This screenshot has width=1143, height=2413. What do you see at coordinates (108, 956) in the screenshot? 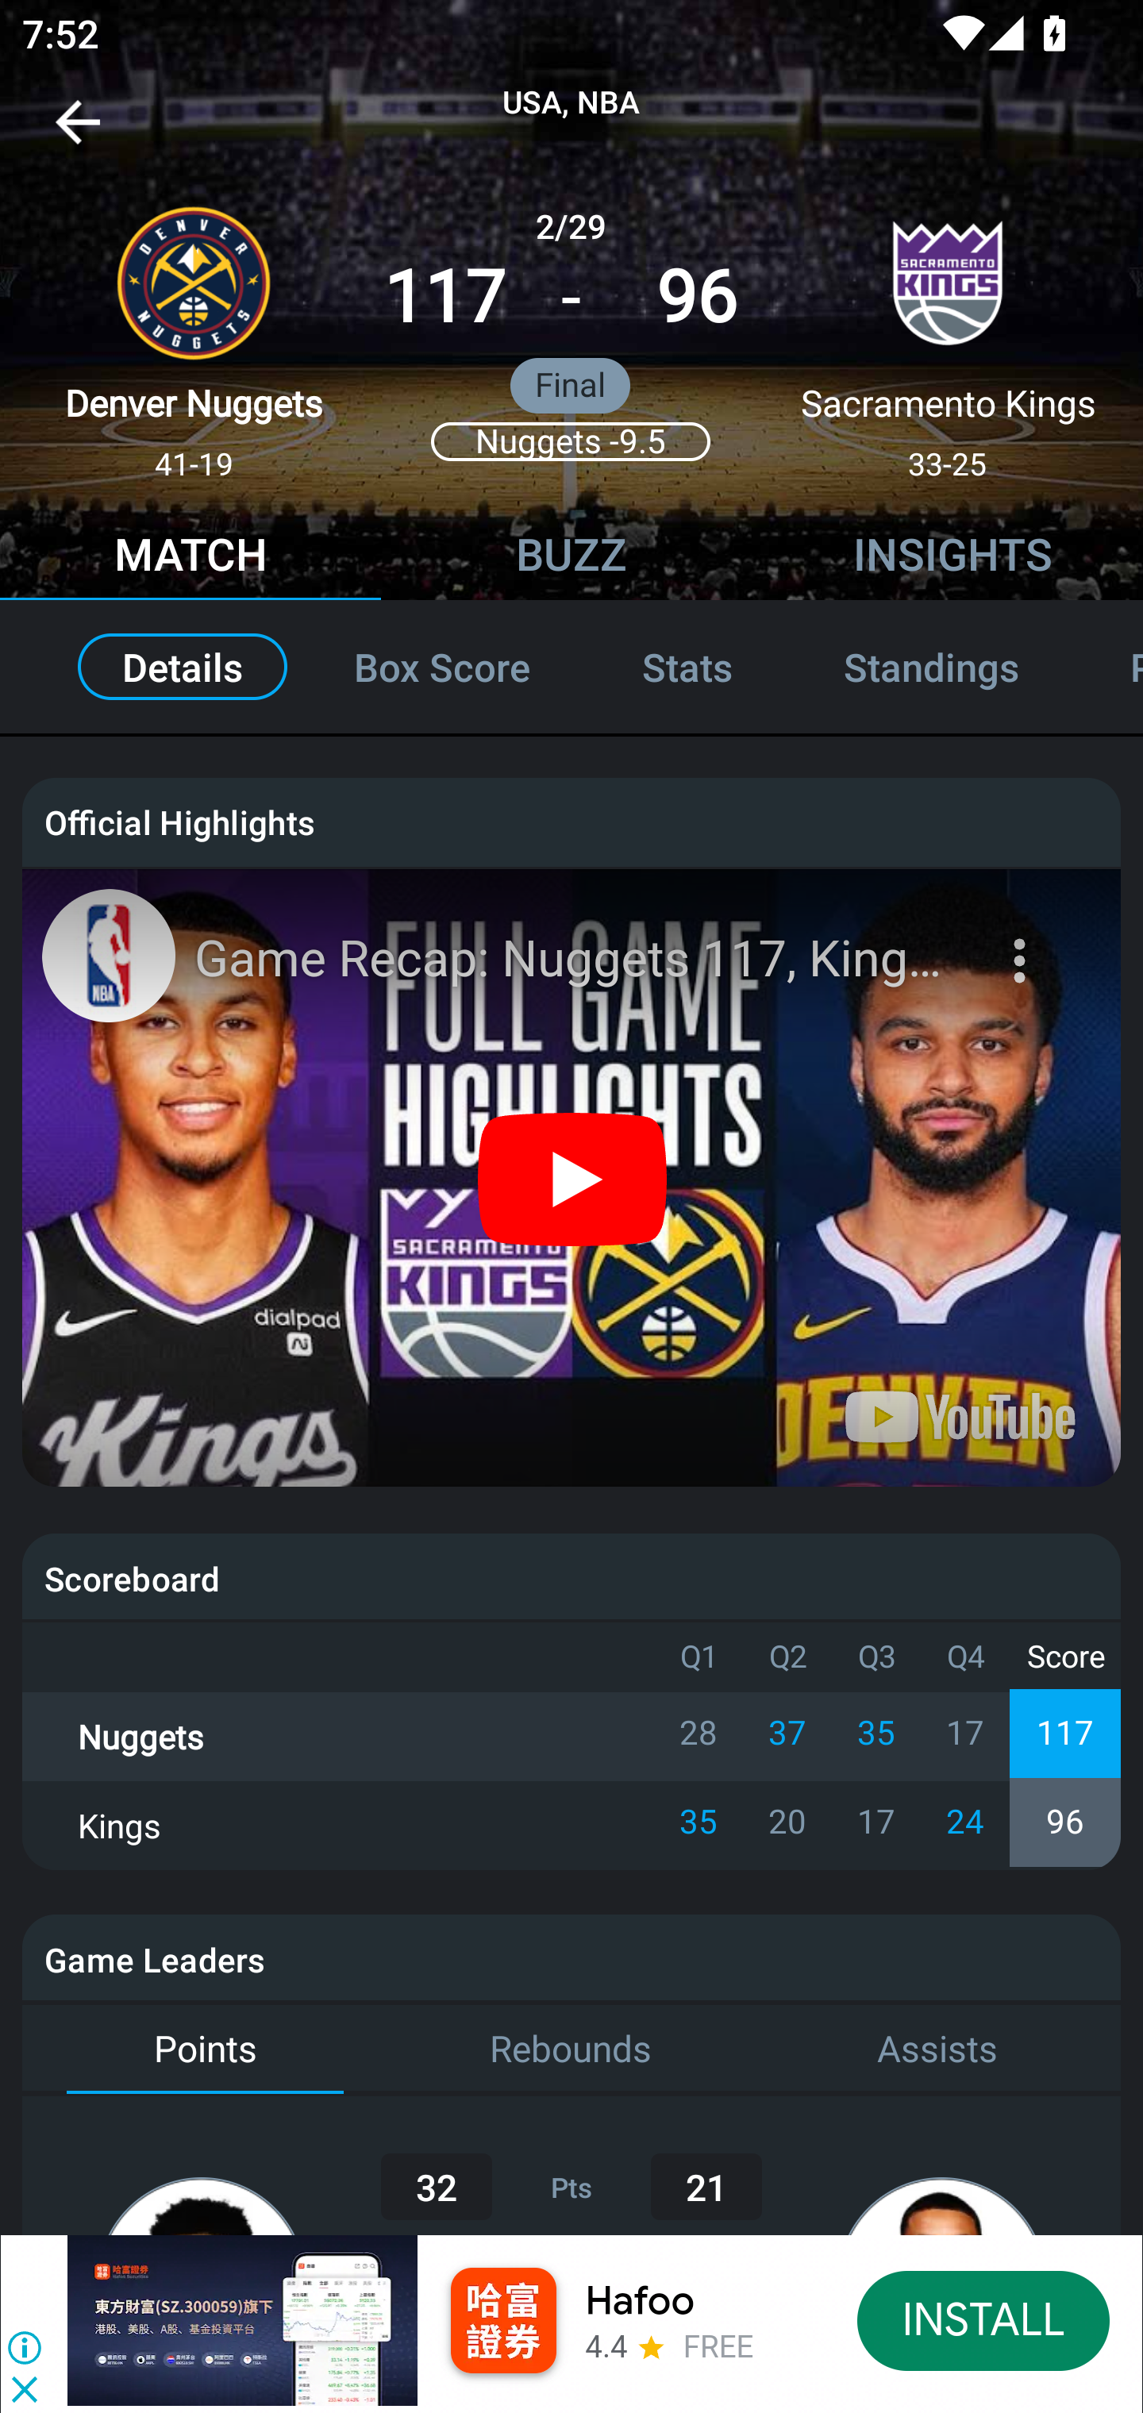
I see `Photo image of Motion Station` at bounding box center [108, 956].